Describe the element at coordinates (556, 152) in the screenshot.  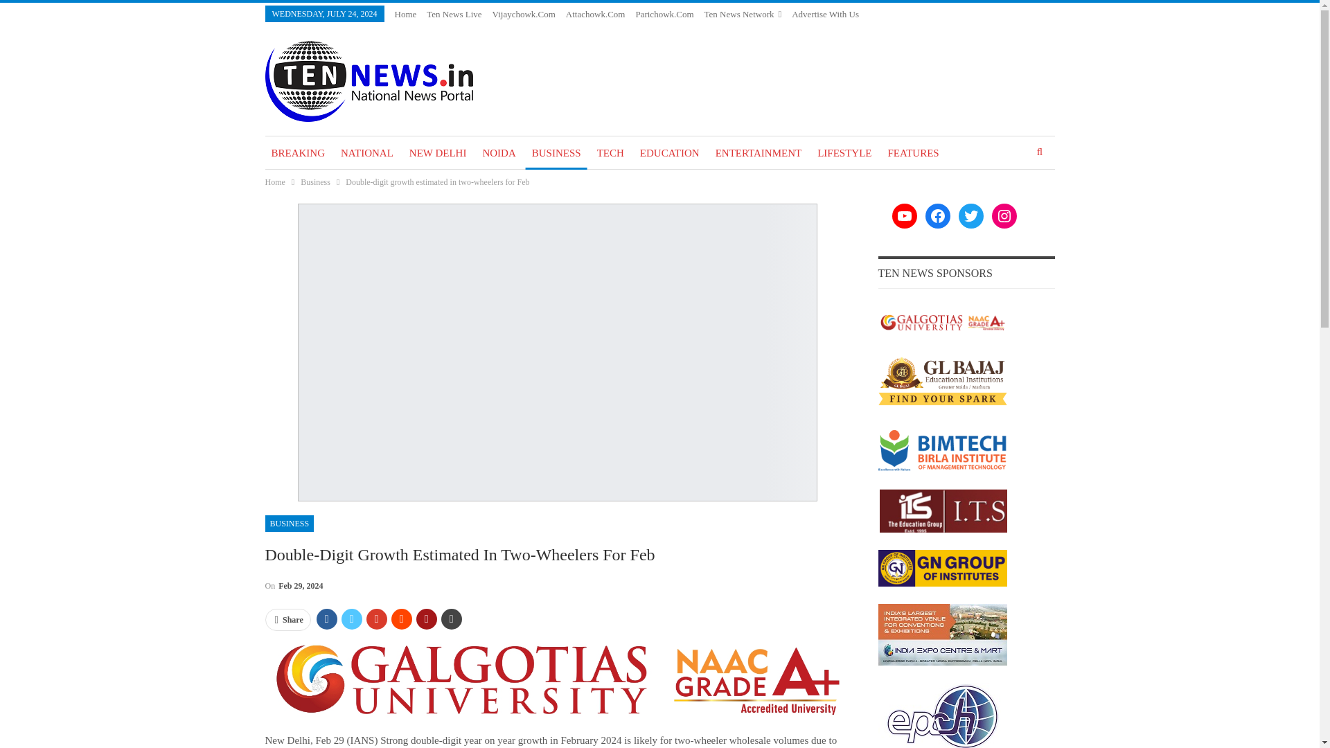
I see `BUSINESS` at that location.